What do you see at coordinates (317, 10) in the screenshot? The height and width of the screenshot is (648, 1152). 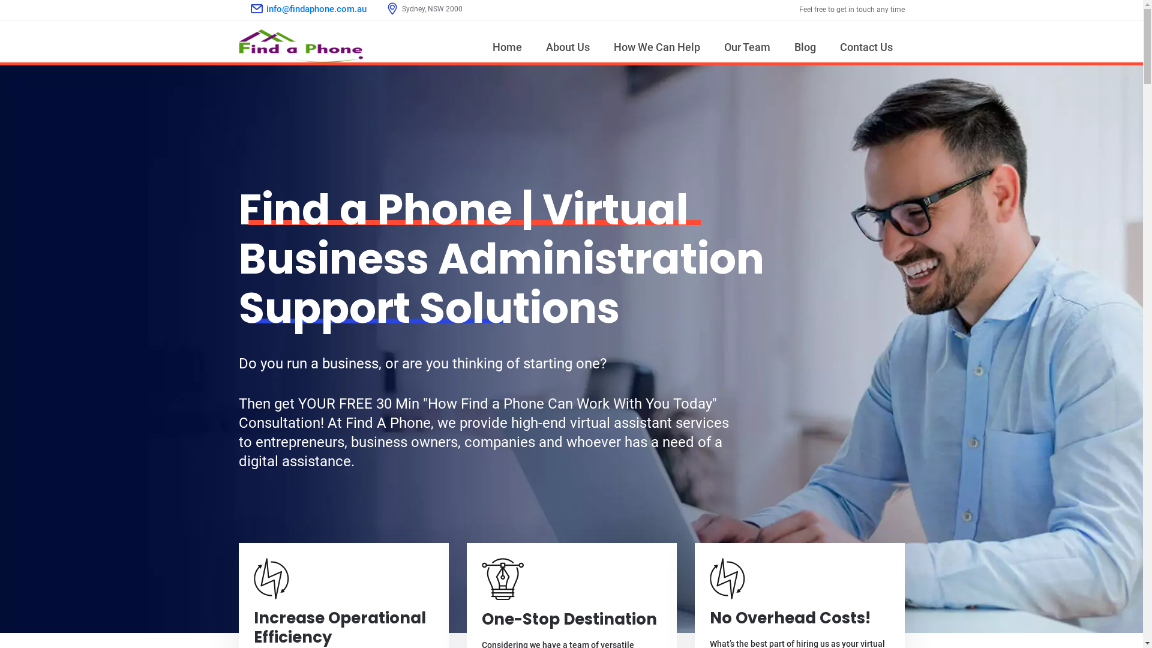 I see `info@findaphone.com.au` at bounding box center [317, 10].